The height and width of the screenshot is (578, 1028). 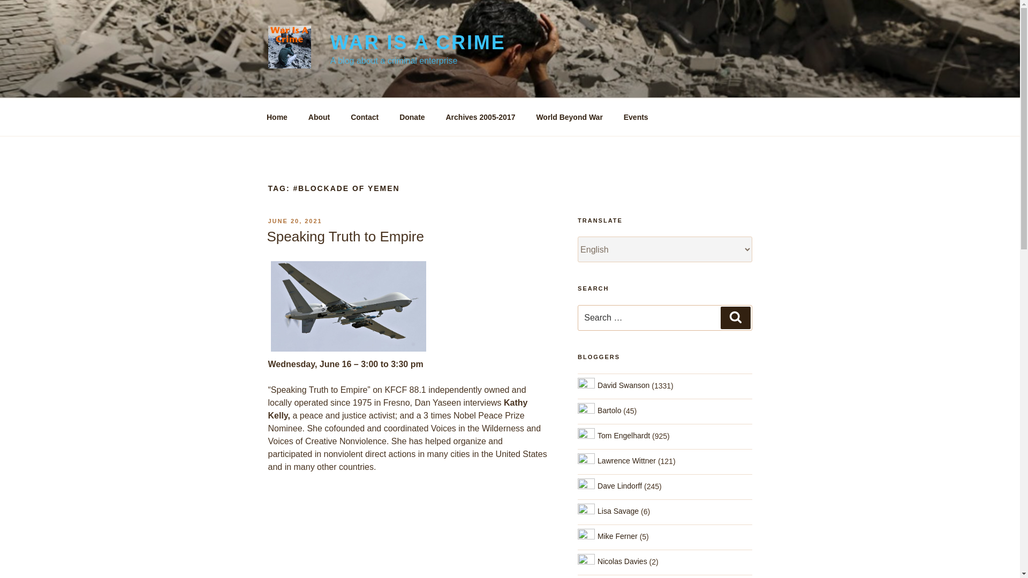 What do you see at coordinates (636, 117) in the screenshot?
I see `Events` at bounding box center [636, 117].